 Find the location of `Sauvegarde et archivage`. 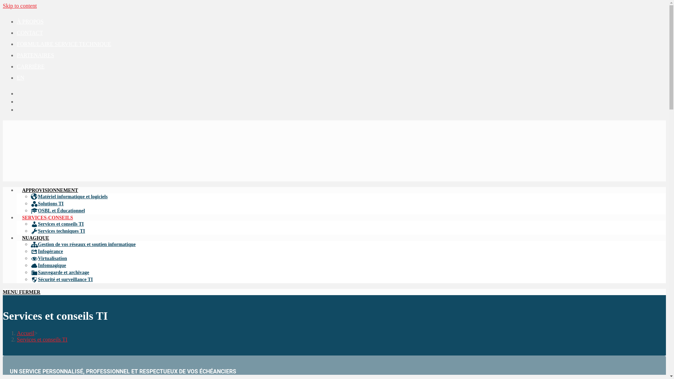

Sauvegarde et archivage is located at coordinates (60, 272).